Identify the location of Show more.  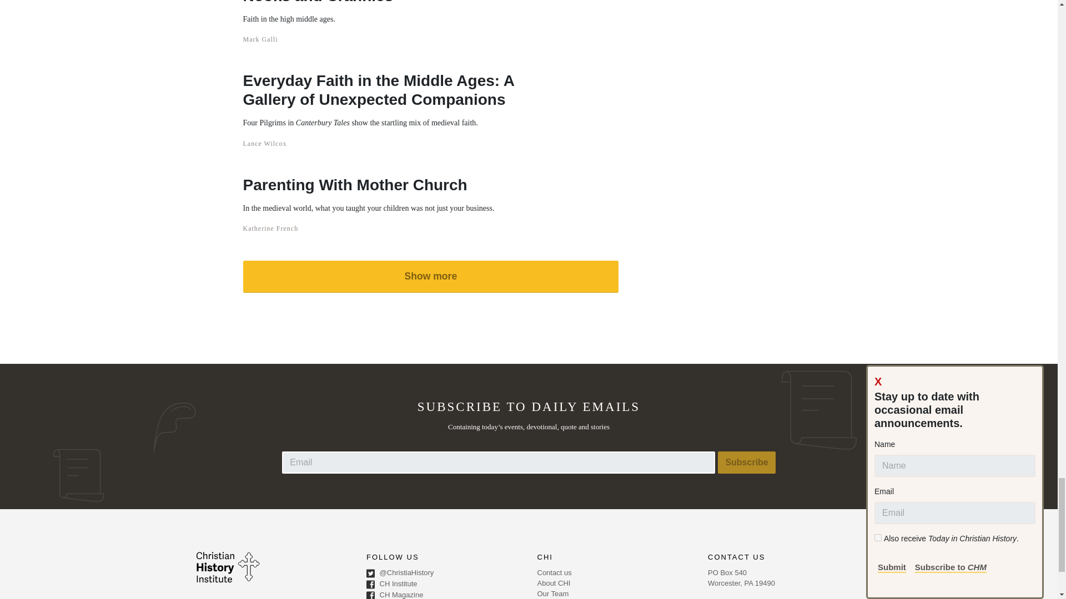
(431, 276).